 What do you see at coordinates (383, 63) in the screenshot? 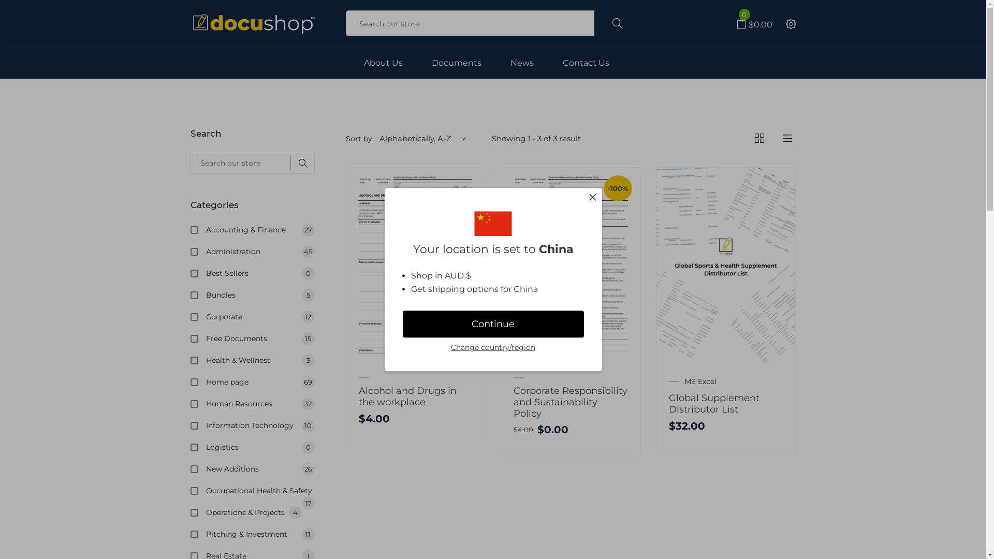
I see `About Us` at bounding box center [383, 63].